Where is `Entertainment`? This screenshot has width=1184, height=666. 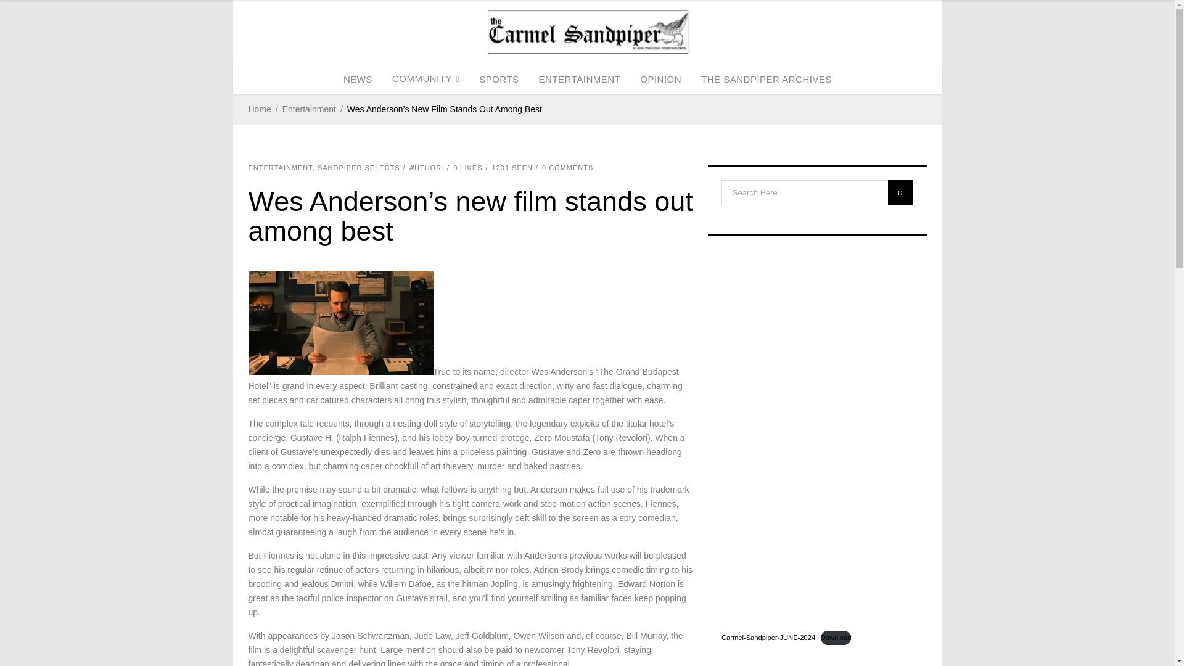
Entertainment is located at coordinates (310, 110).